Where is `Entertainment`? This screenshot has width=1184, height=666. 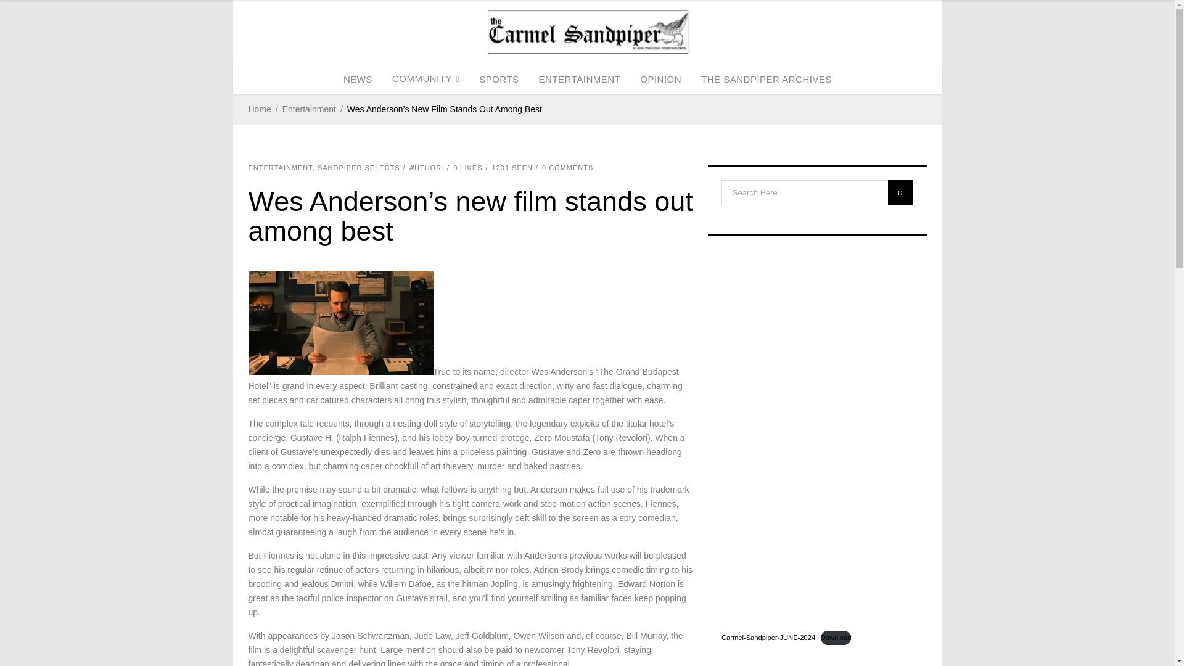
Entertainment is located at coordinates (310, 110).